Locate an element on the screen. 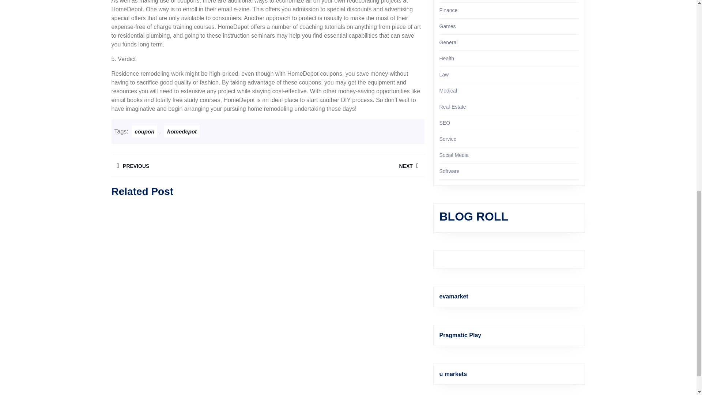 The height and width of the screenshot is (395, 702). Medical is located at coordinates (448, 90).